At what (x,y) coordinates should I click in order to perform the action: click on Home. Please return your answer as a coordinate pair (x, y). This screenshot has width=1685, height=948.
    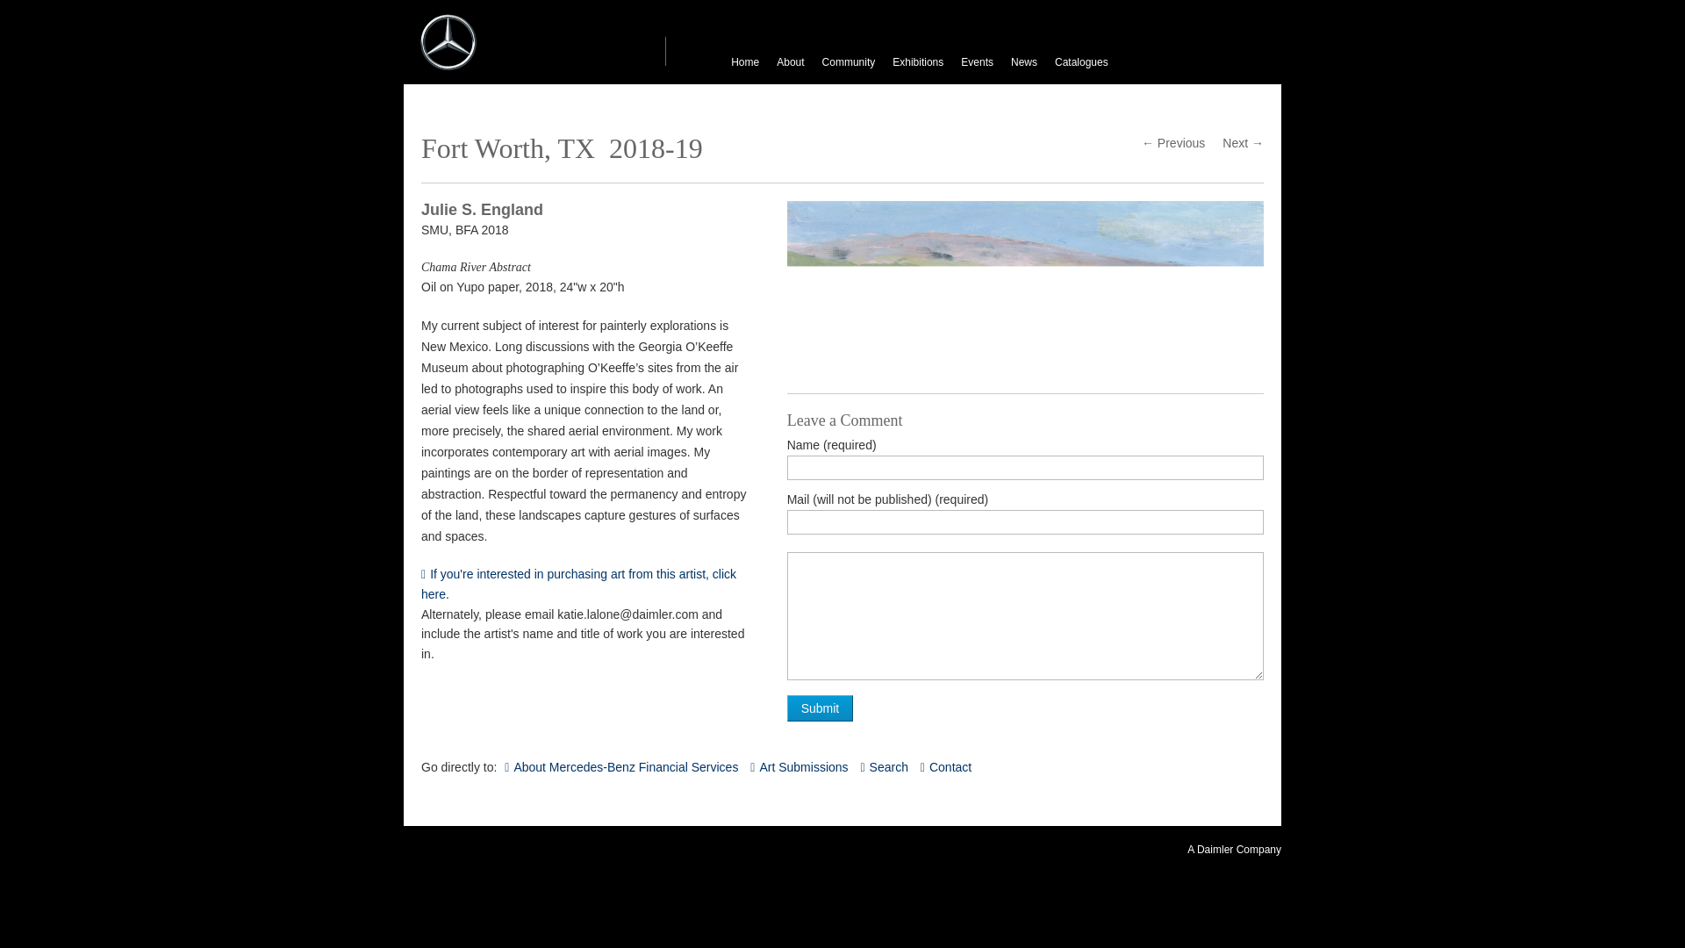
    Looking at the image, I should click on (1025, 356).